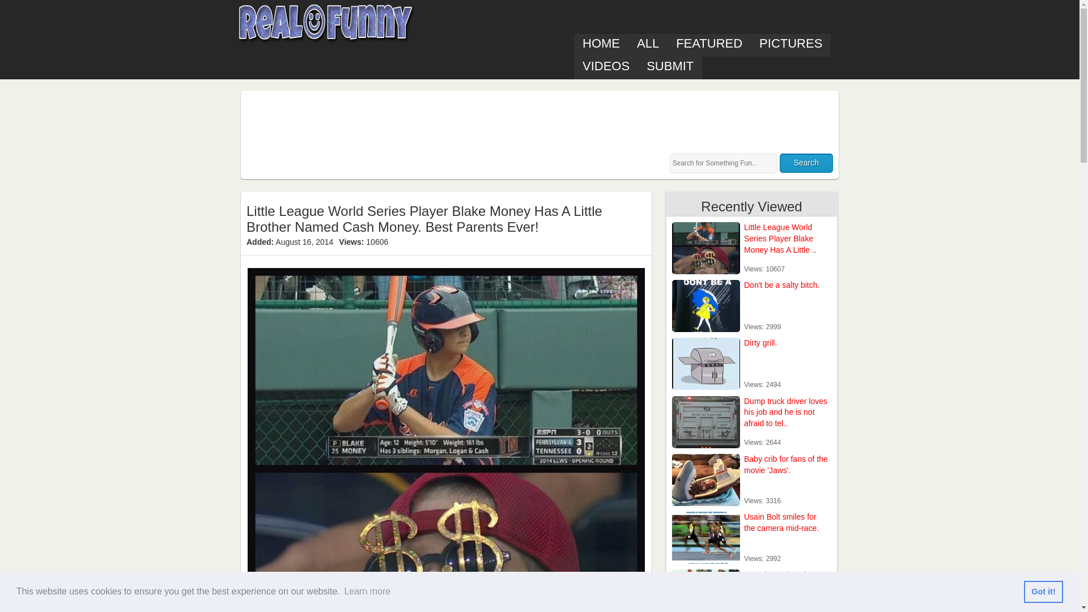 The image size is (1088, 612). I want to click on Baby crib for fans of the movie 'Jaws'., so click(786, 465).